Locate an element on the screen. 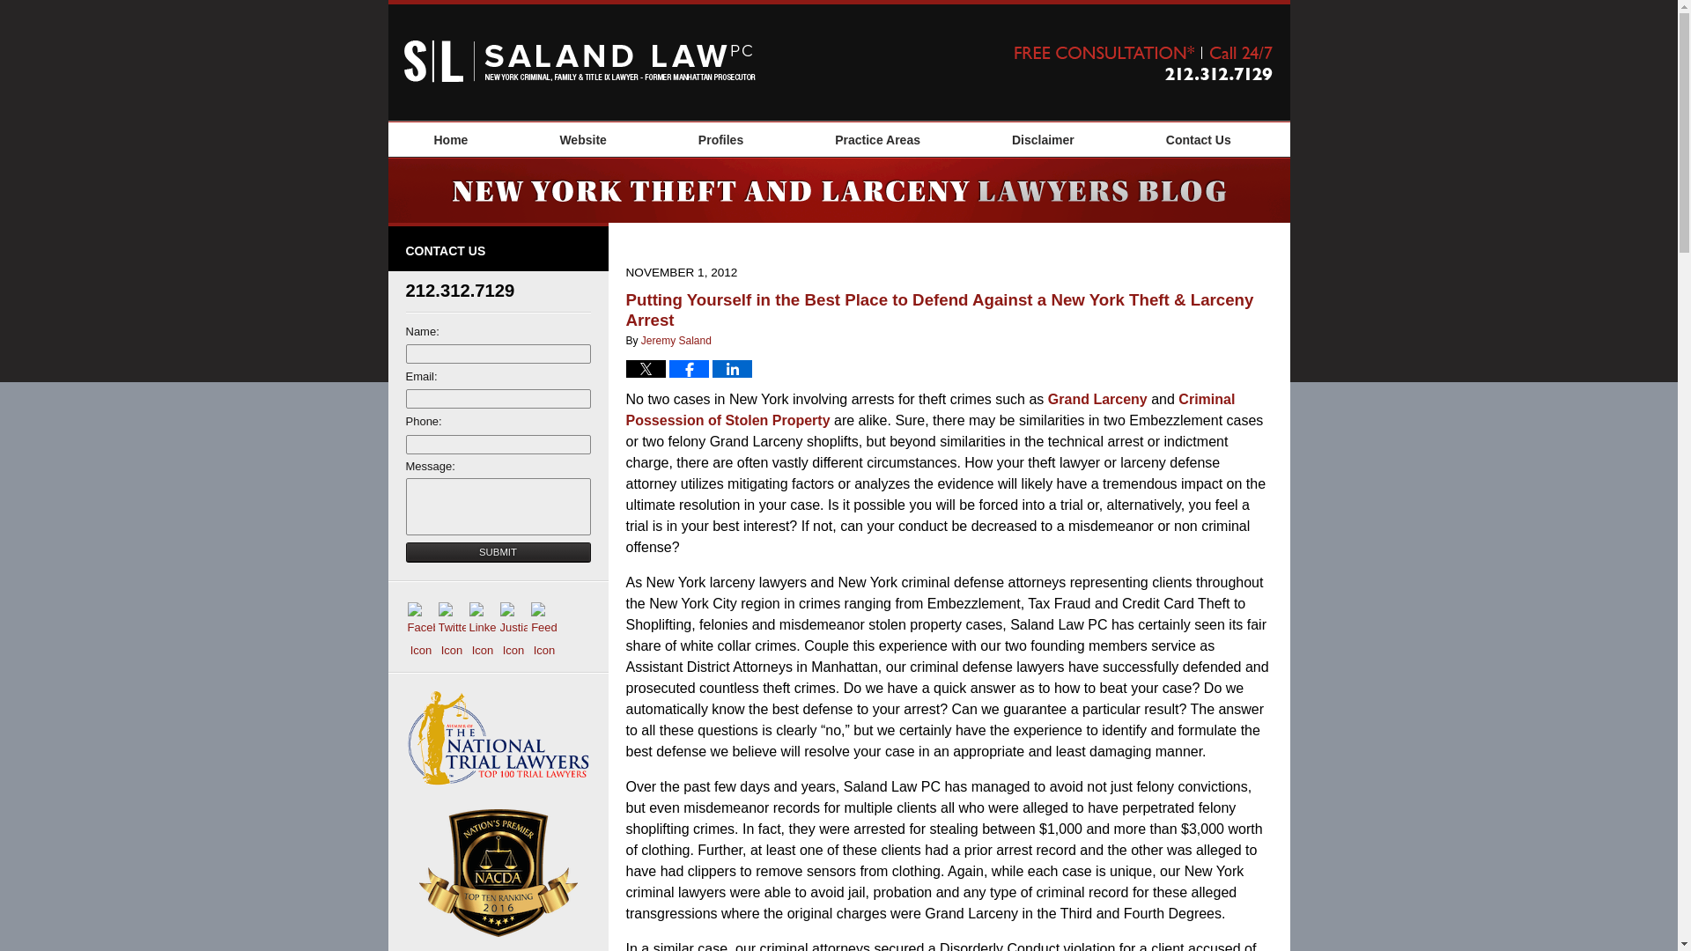 This screenshot has height=951, width=1691. Grand Larceny is located at coordinates (1097, 399).